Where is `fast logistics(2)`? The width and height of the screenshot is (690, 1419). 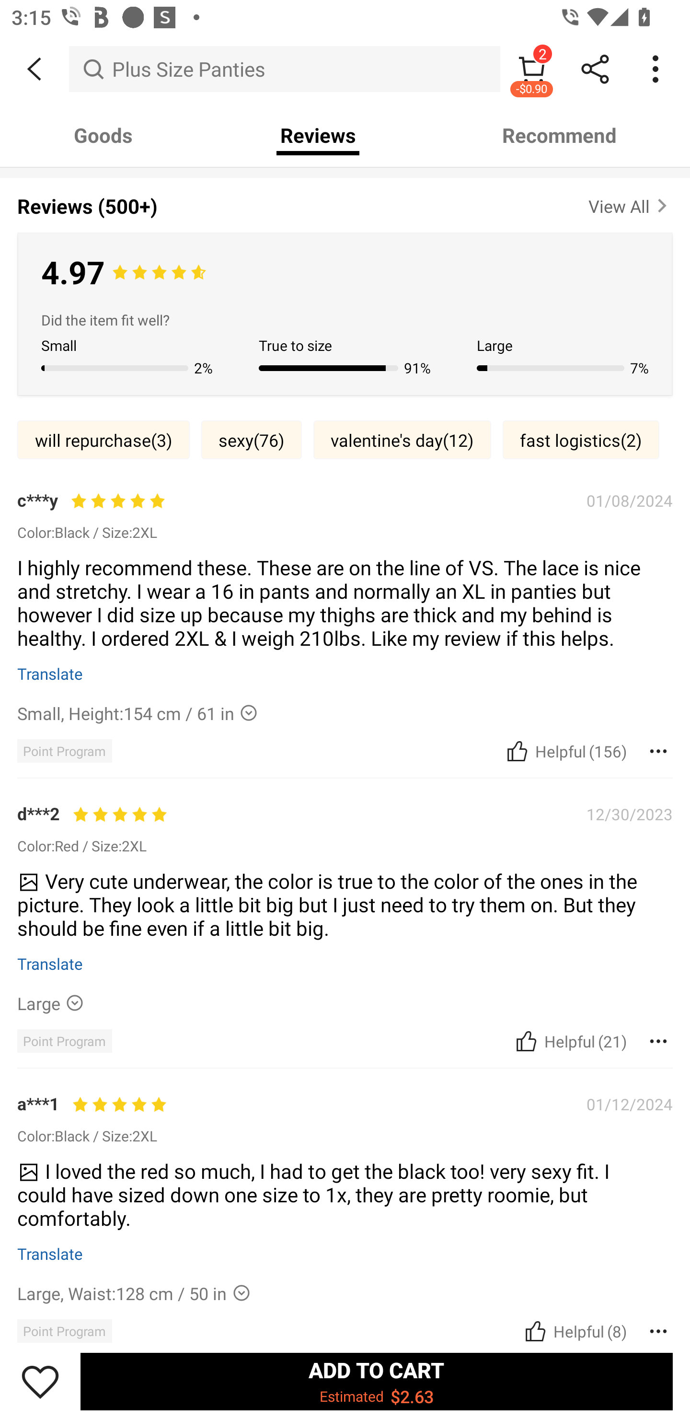 fast logistics(2) is located at coordinates (581, 440).